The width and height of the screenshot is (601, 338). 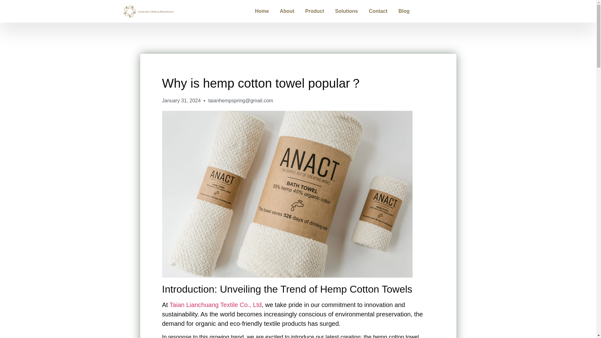 I want to click on Solutions, so click(x=346, y=11).